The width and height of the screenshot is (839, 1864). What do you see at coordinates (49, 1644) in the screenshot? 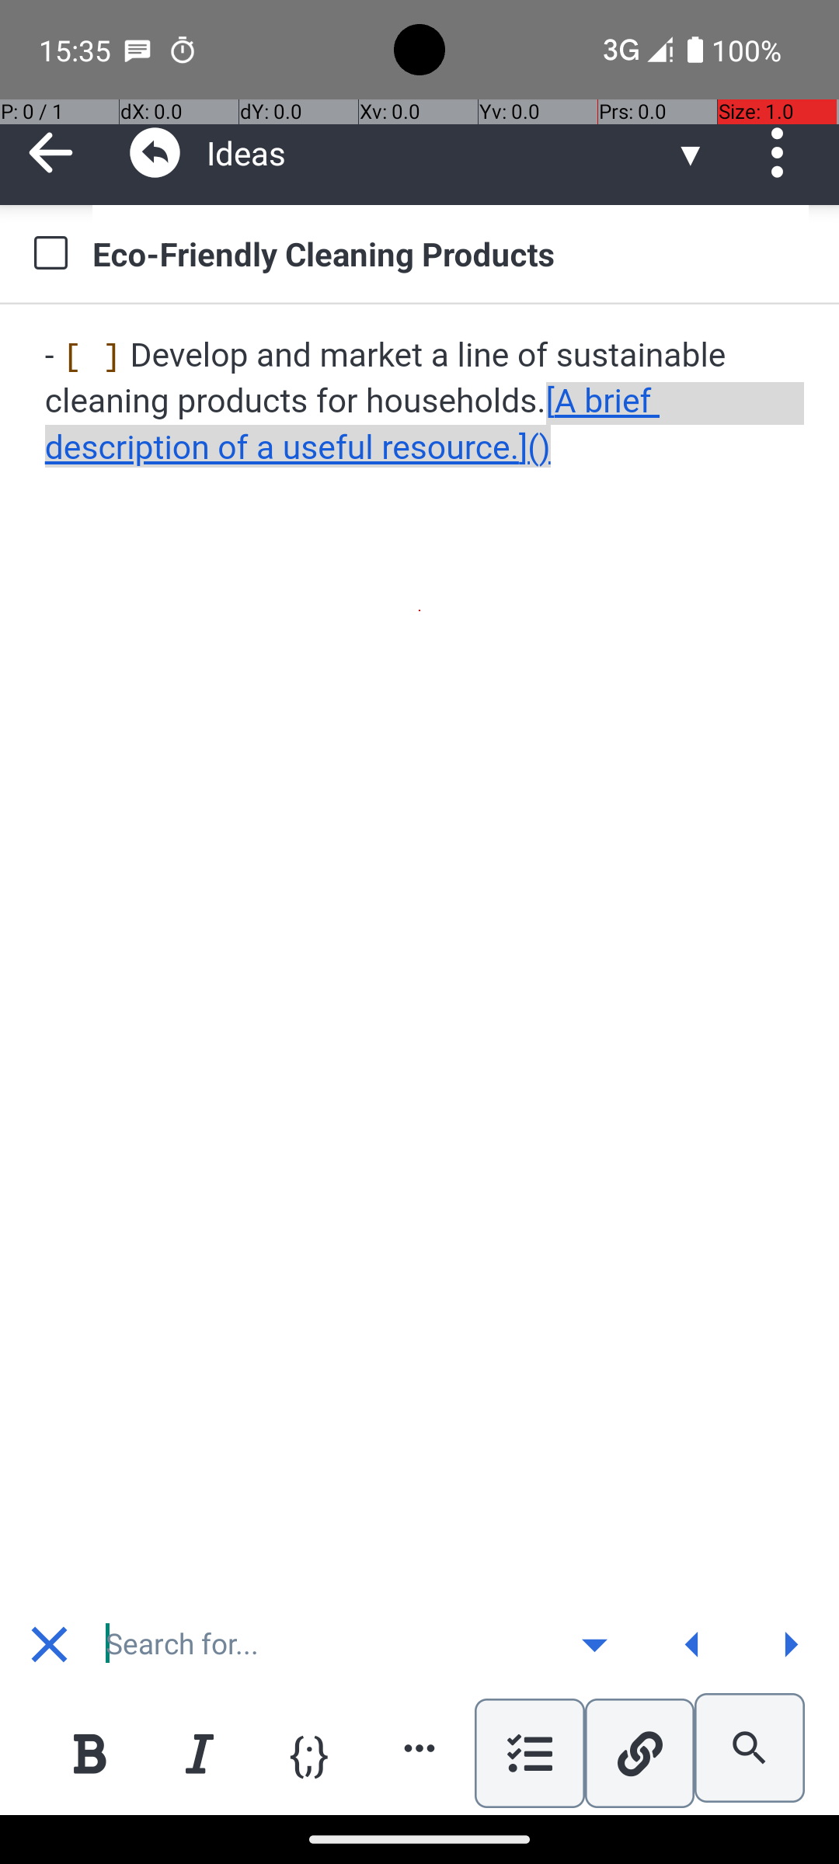
I see `Close` at bounding box center [49, 1644].